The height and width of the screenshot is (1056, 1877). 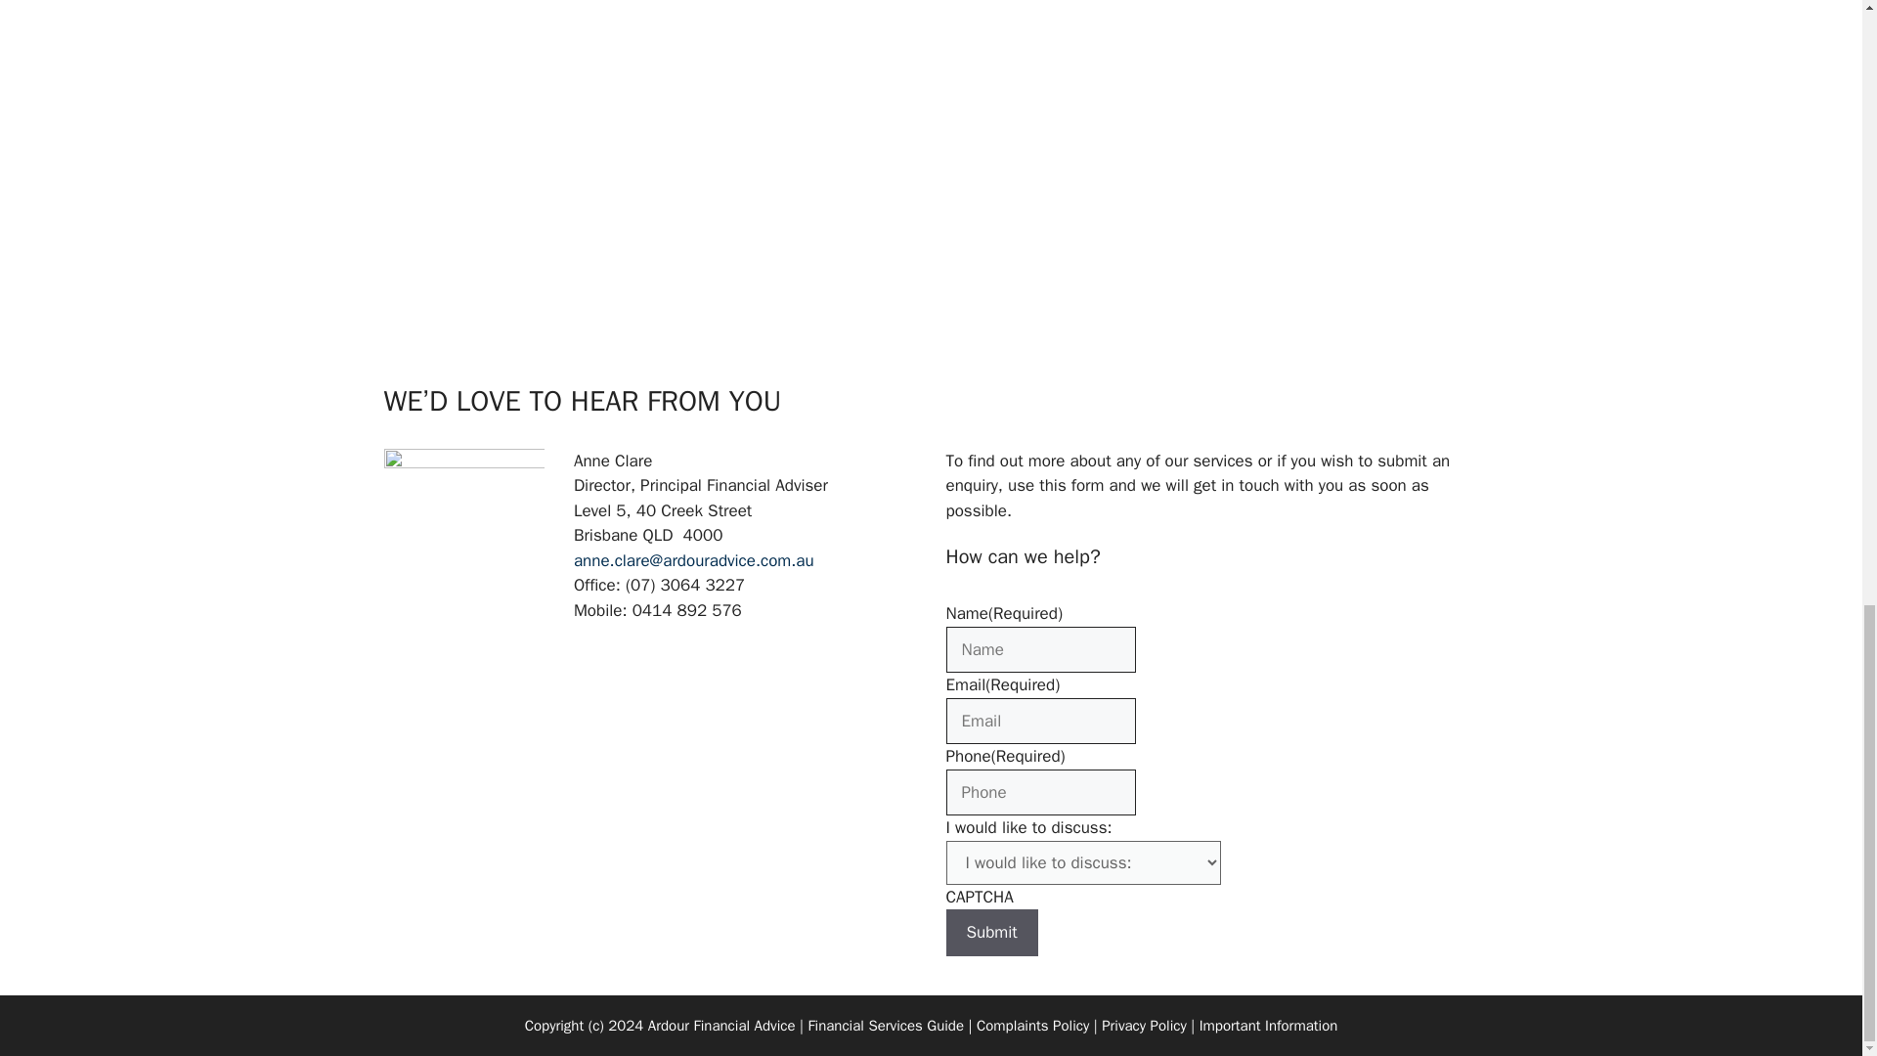 What do you see at coordinates (1268, 1026) in the screenshot?
I see `Important Information` at bounding box center [1268, 1026].